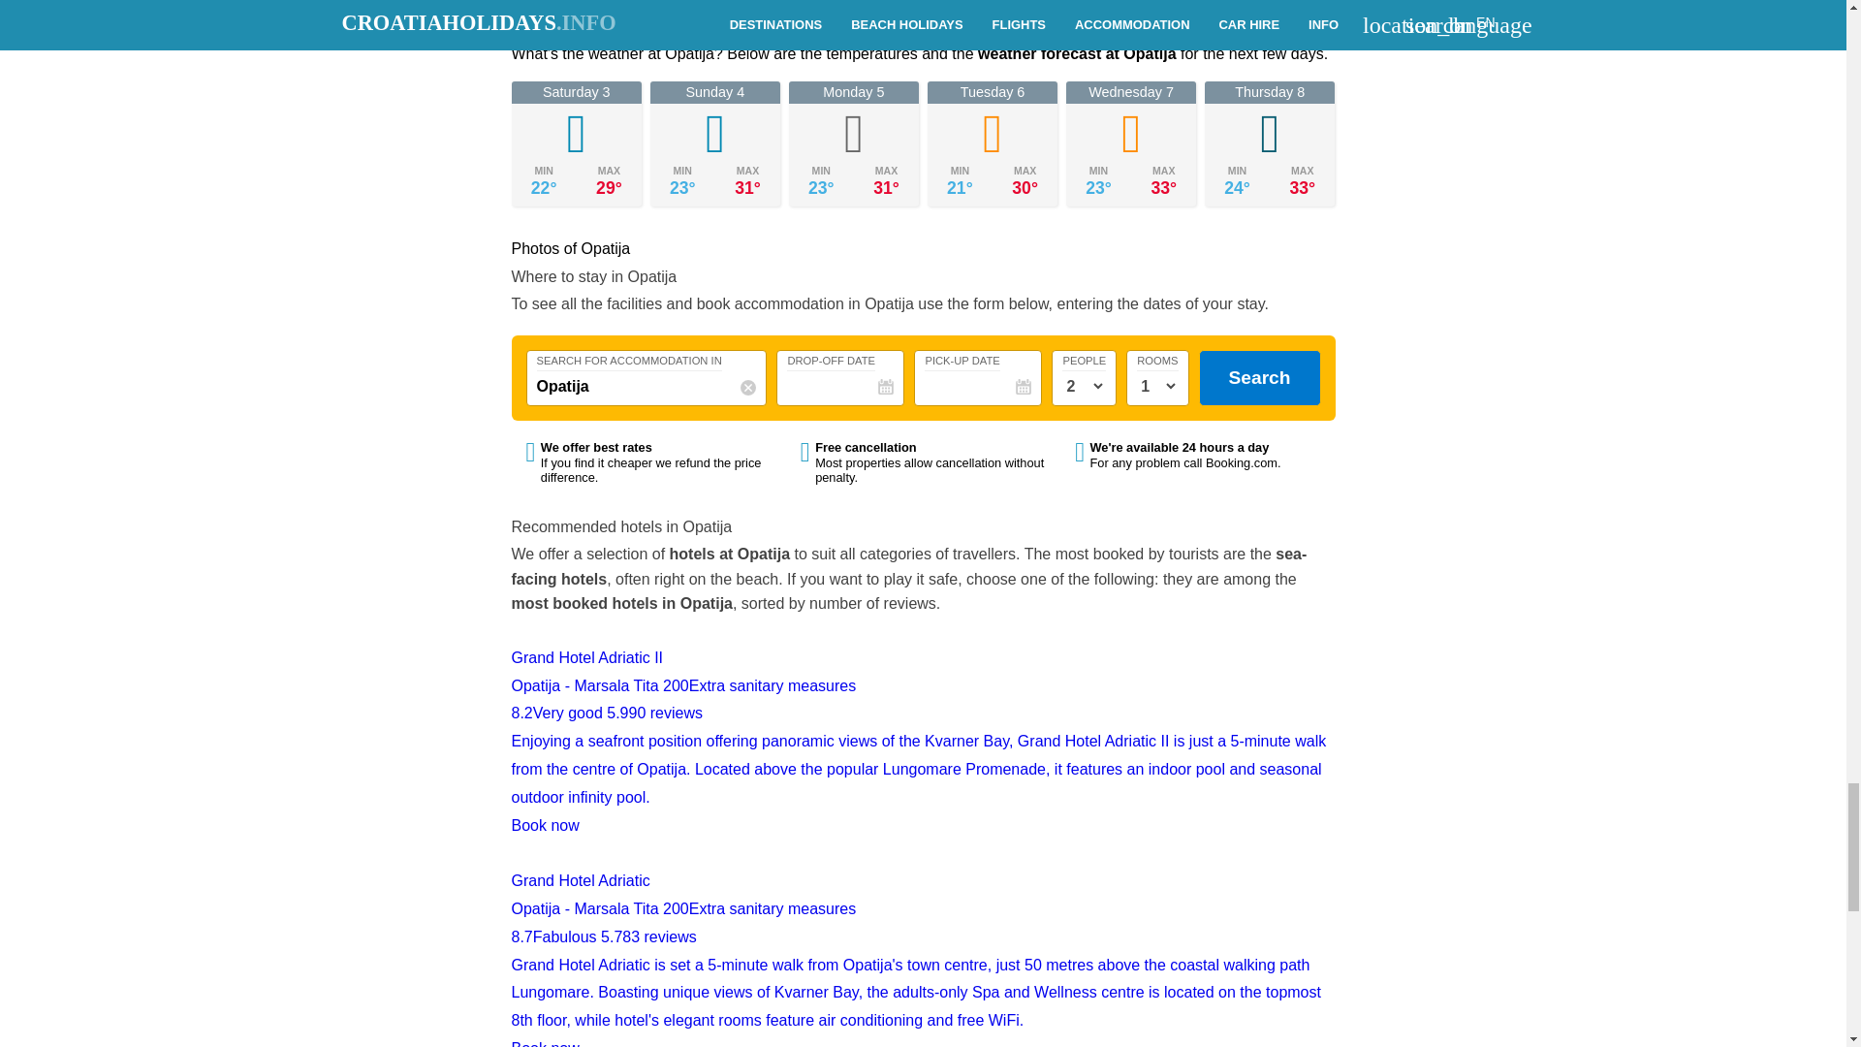 The image size is (1861, 1047). What do you see at coordinates (924, 943) in the screenshot?
I see `Grand Hotel Adriatic` at bounding box center [924, 943].